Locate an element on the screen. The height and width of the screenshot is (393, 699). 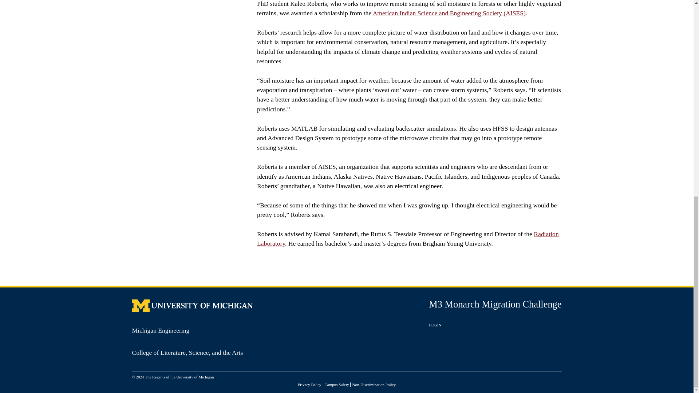
LOGIN is located at coordinates (435, 325).